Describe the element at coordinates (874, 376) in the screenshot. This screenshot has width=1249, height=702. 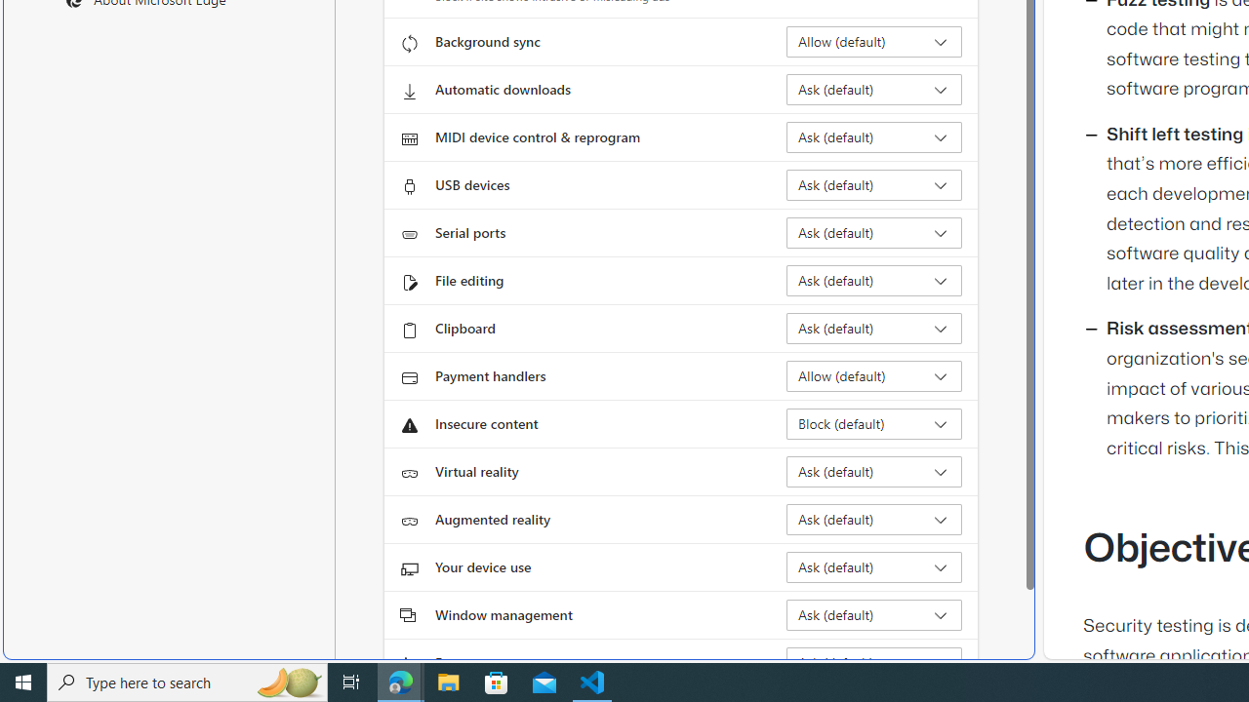
I see `Payment handlers Allow (default)` at that location.